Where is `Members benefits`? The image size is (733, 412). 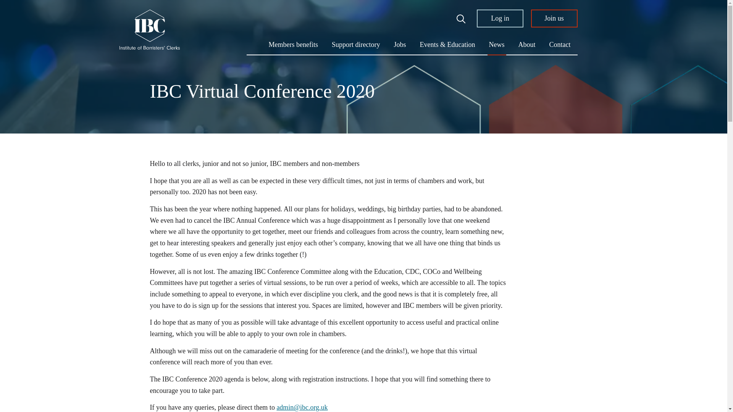 Members benefits is located at coordinates (293, 44).